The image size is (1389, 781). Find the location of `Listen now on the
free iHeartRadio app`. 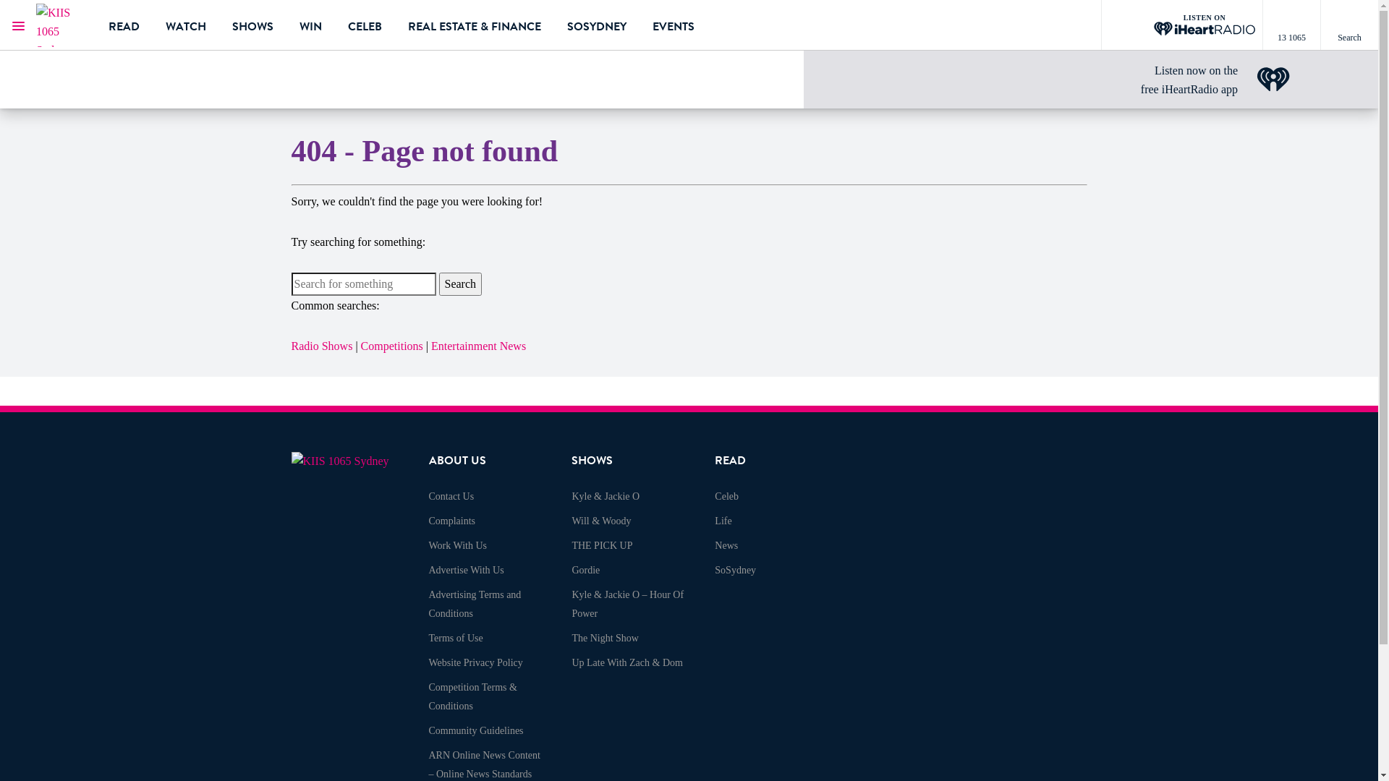

Listen now on the
free iHeartRadio app is located at coordinates (1189, 80).